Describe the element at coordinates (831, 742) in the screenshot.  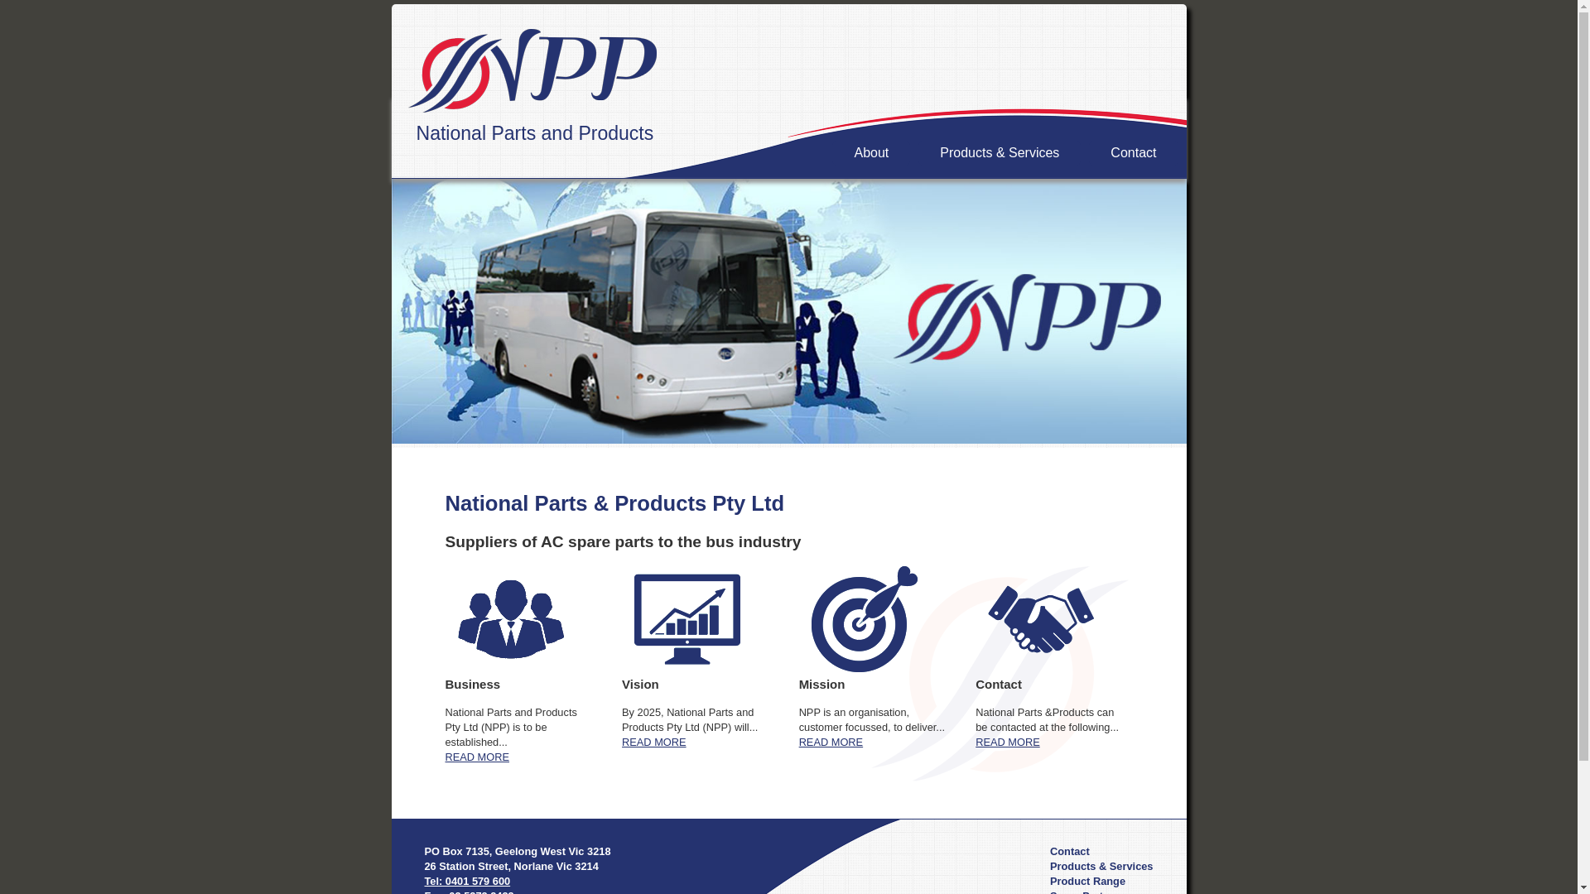
I see `READ MORE` at that location.